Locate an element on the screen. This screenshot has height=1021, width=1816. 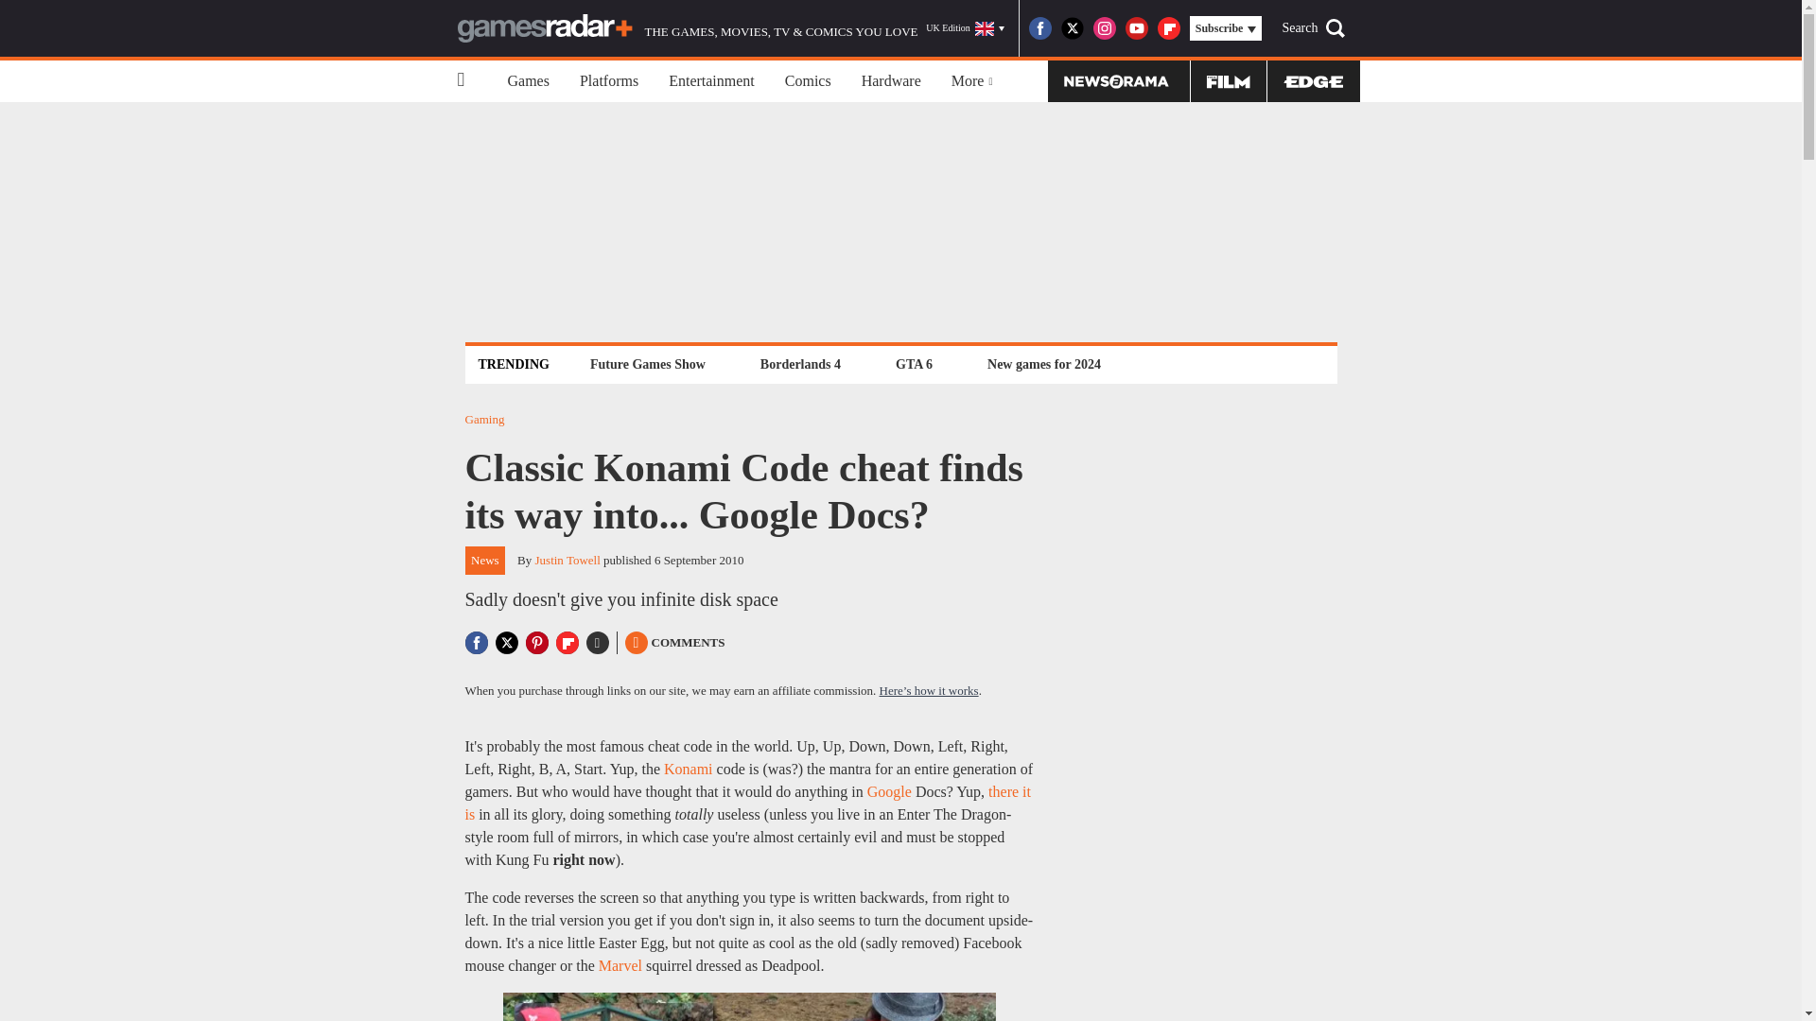
New games for 2024 is located at coordinates (1044, 364).